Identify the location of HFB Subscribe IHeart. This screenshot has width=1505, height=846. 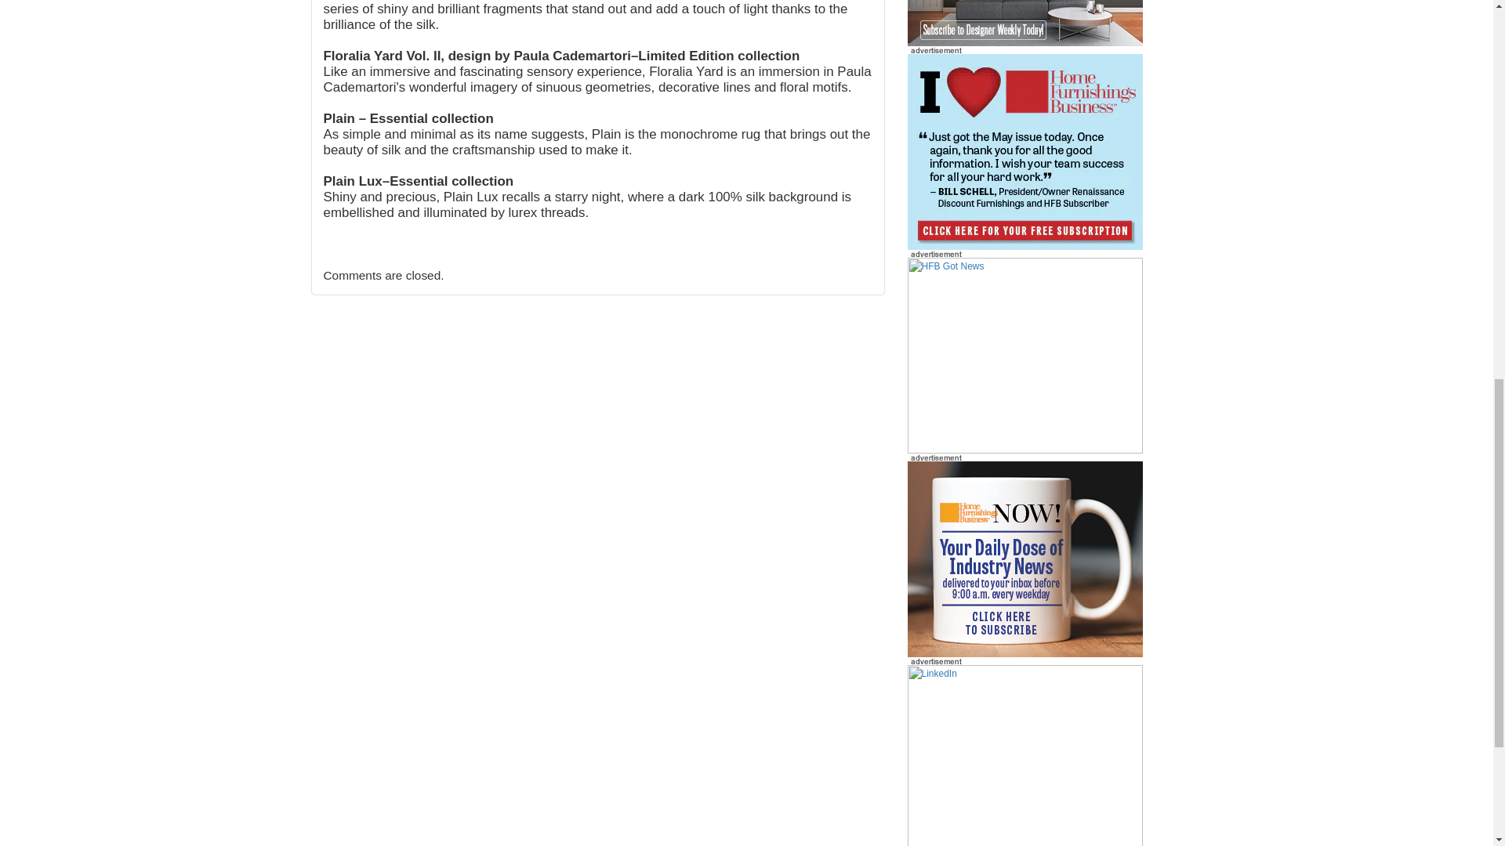
(1024, 356).